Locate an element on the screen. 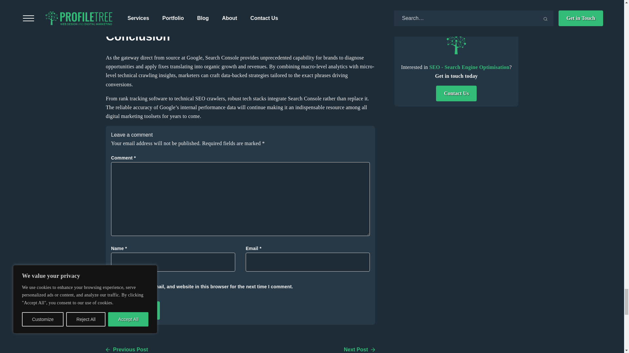  Post Comment is located at coordinates (135, 311).